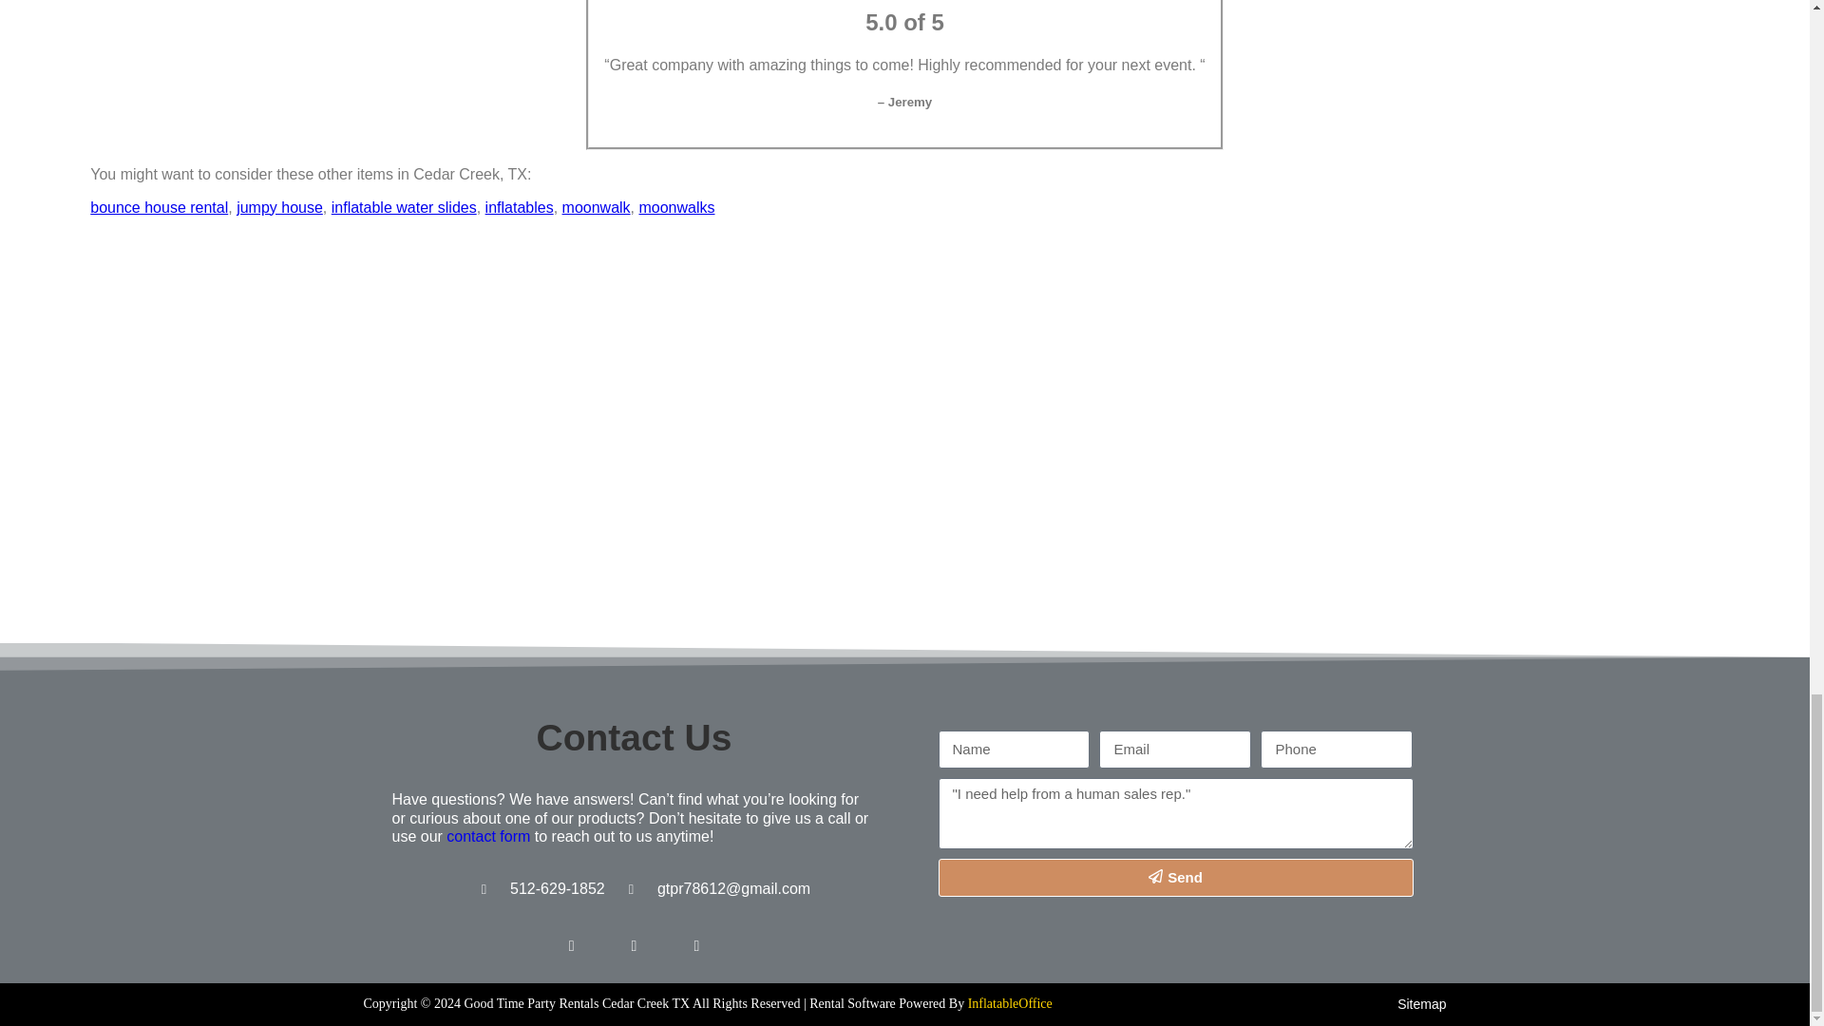 The height and width of the screenshot is (1026, 1824). I want to click on 512-629-1852, so click(558, 887).